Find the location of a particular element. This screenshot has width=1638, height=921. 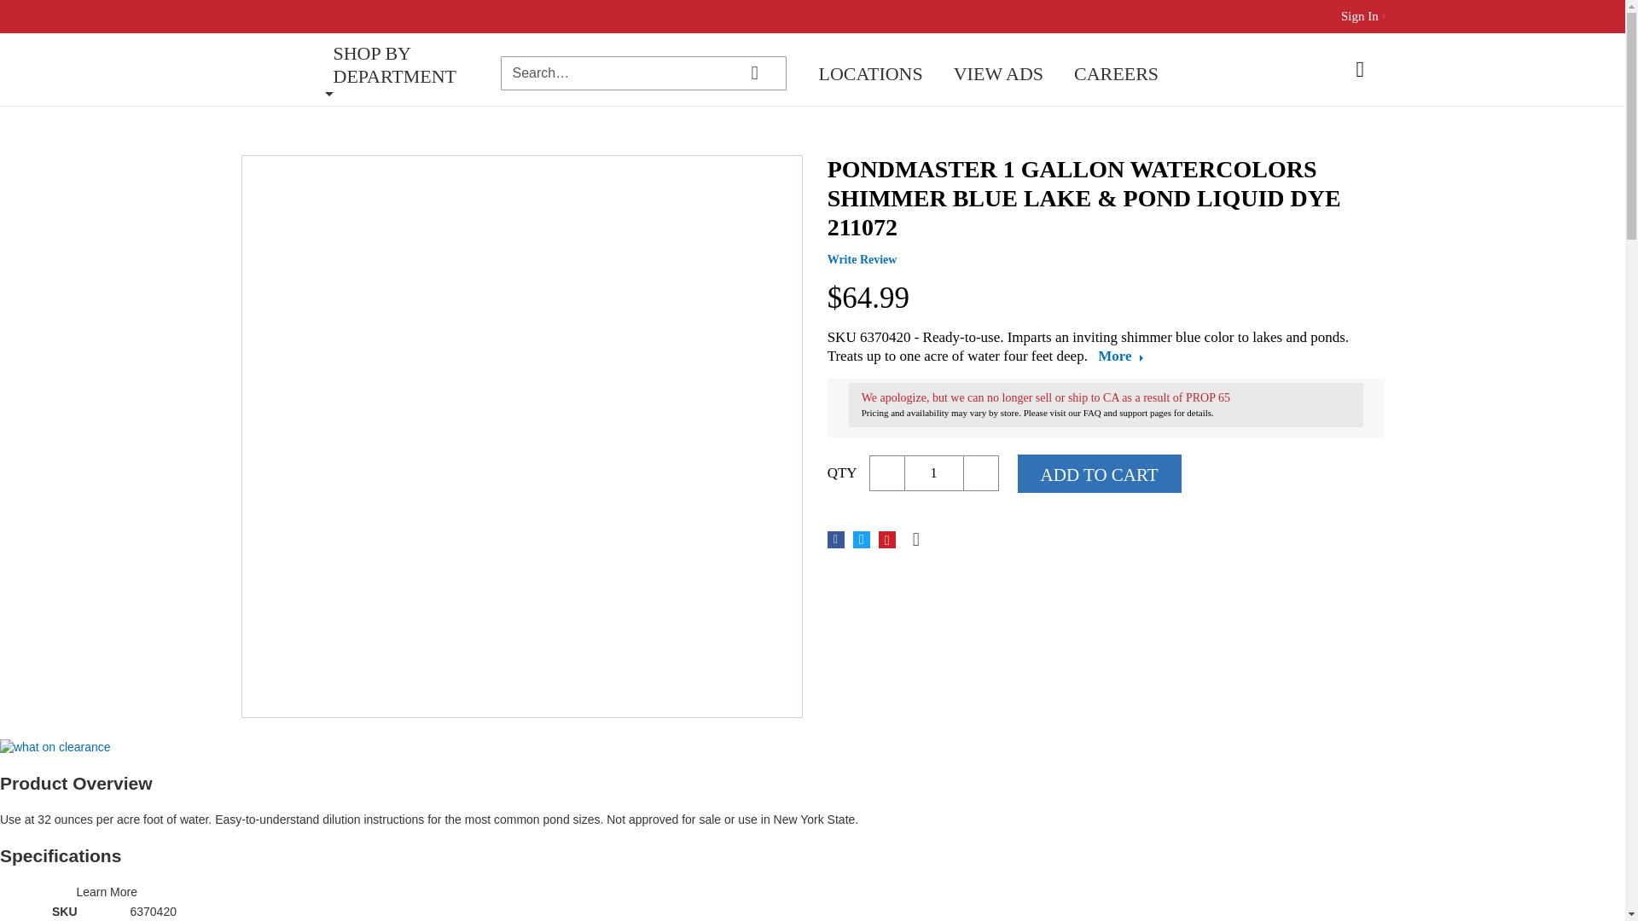

1 is located at coordinates (933, 472).